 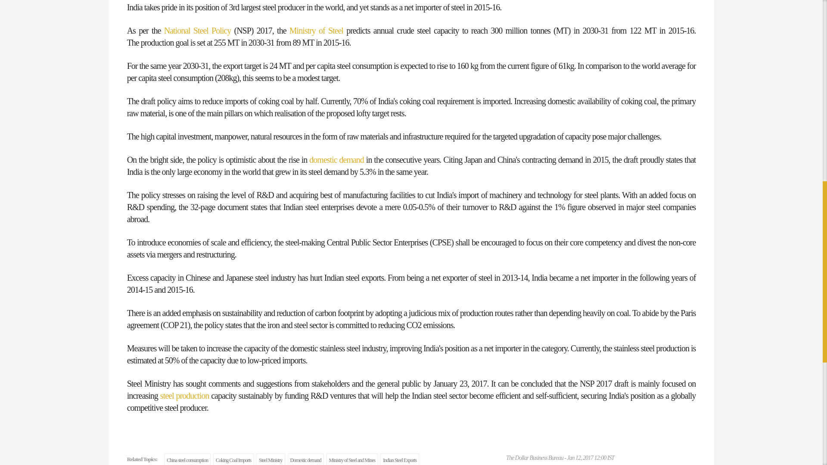 What do you see at coordinates (270, 459) in the screenshot?
I see `Steel Ministry` at bounding box center [270, 459].